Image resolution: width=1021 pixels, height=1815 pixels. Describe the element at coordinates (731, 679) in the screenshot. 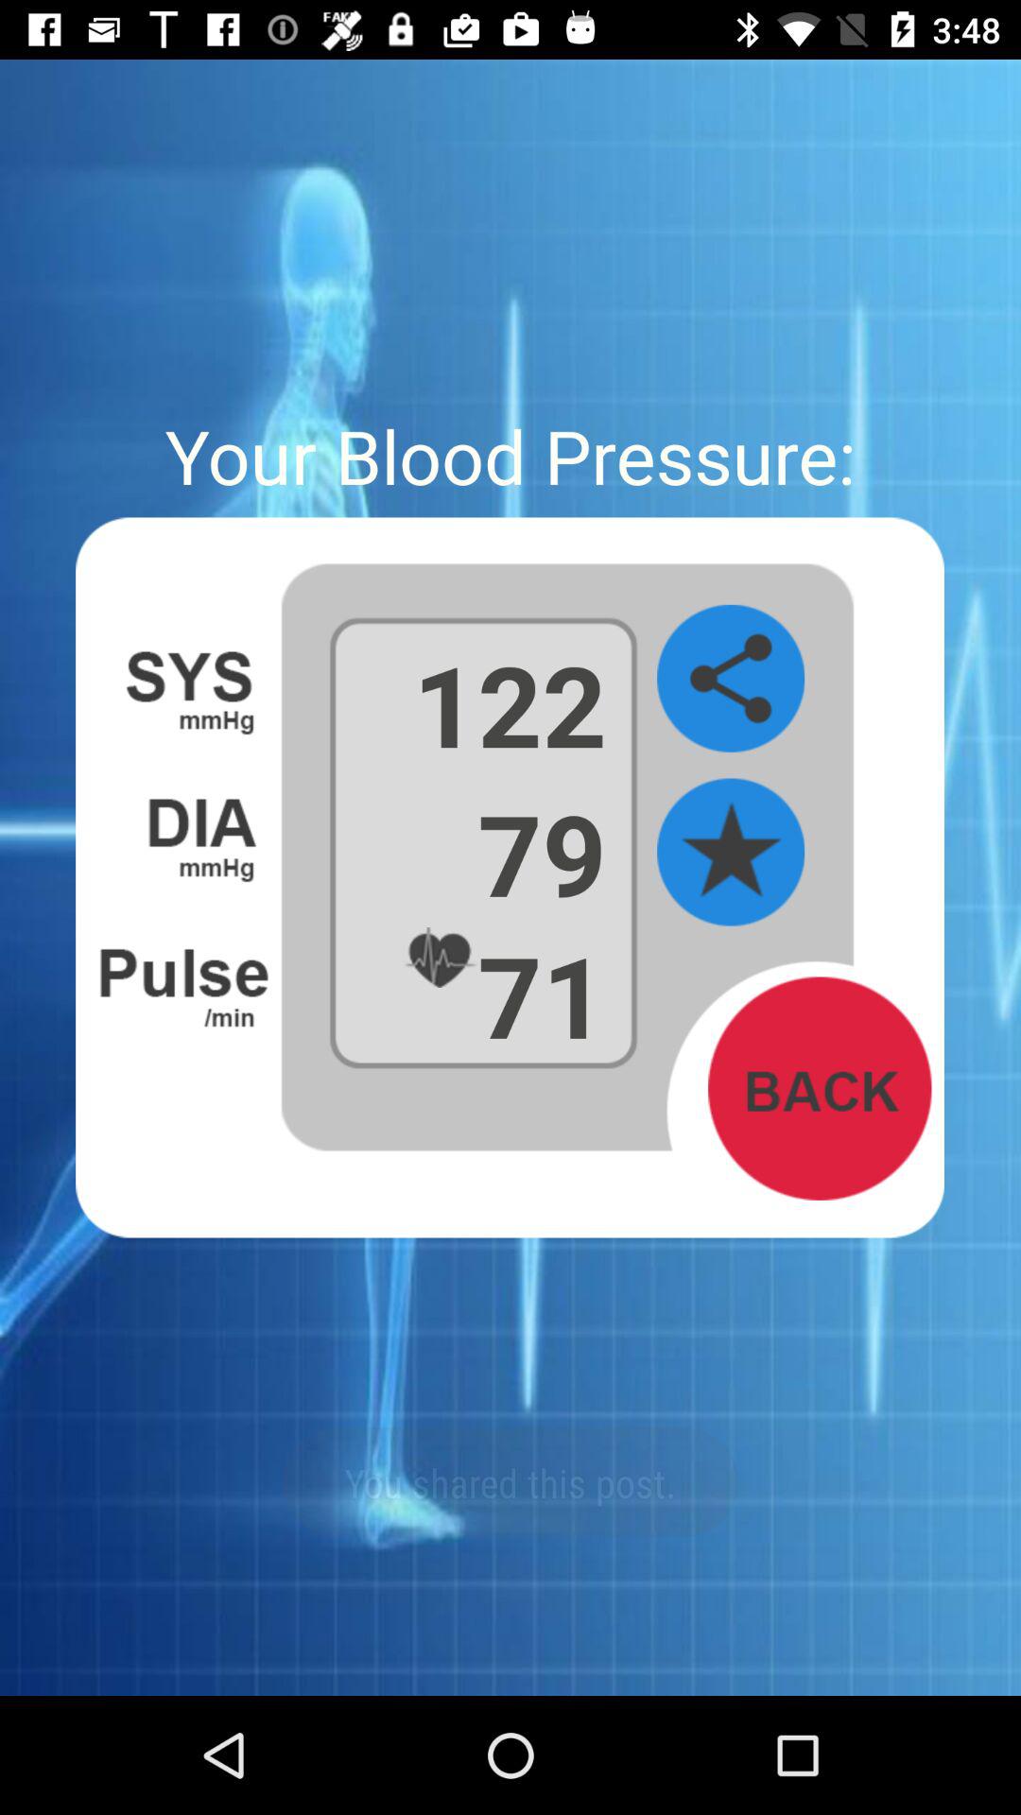

I see `share blood pressure information` at that location.